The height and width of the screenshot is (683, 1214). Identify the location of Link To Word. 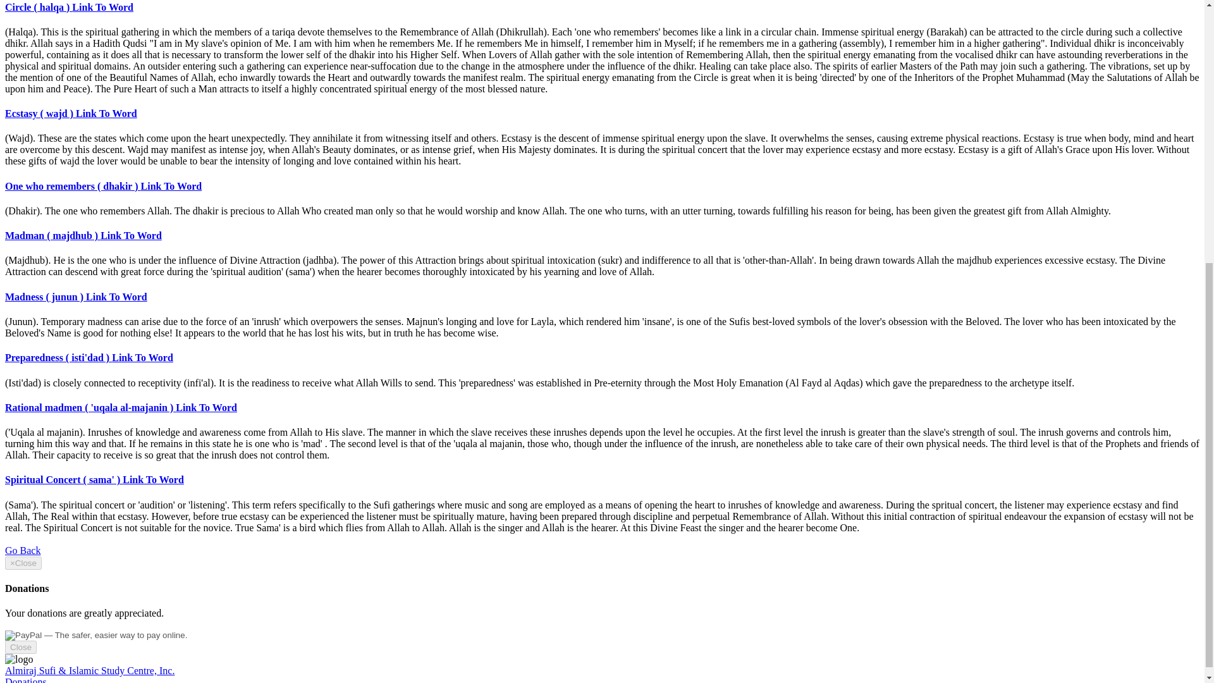
(102, 8).